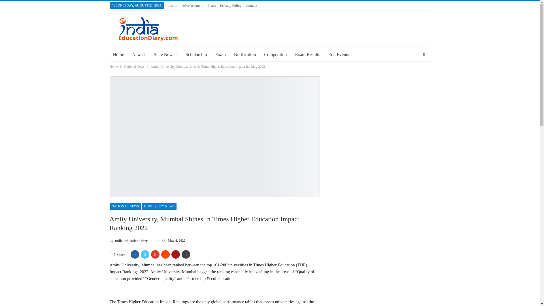  I want to click on Contact, so click(252, 5).